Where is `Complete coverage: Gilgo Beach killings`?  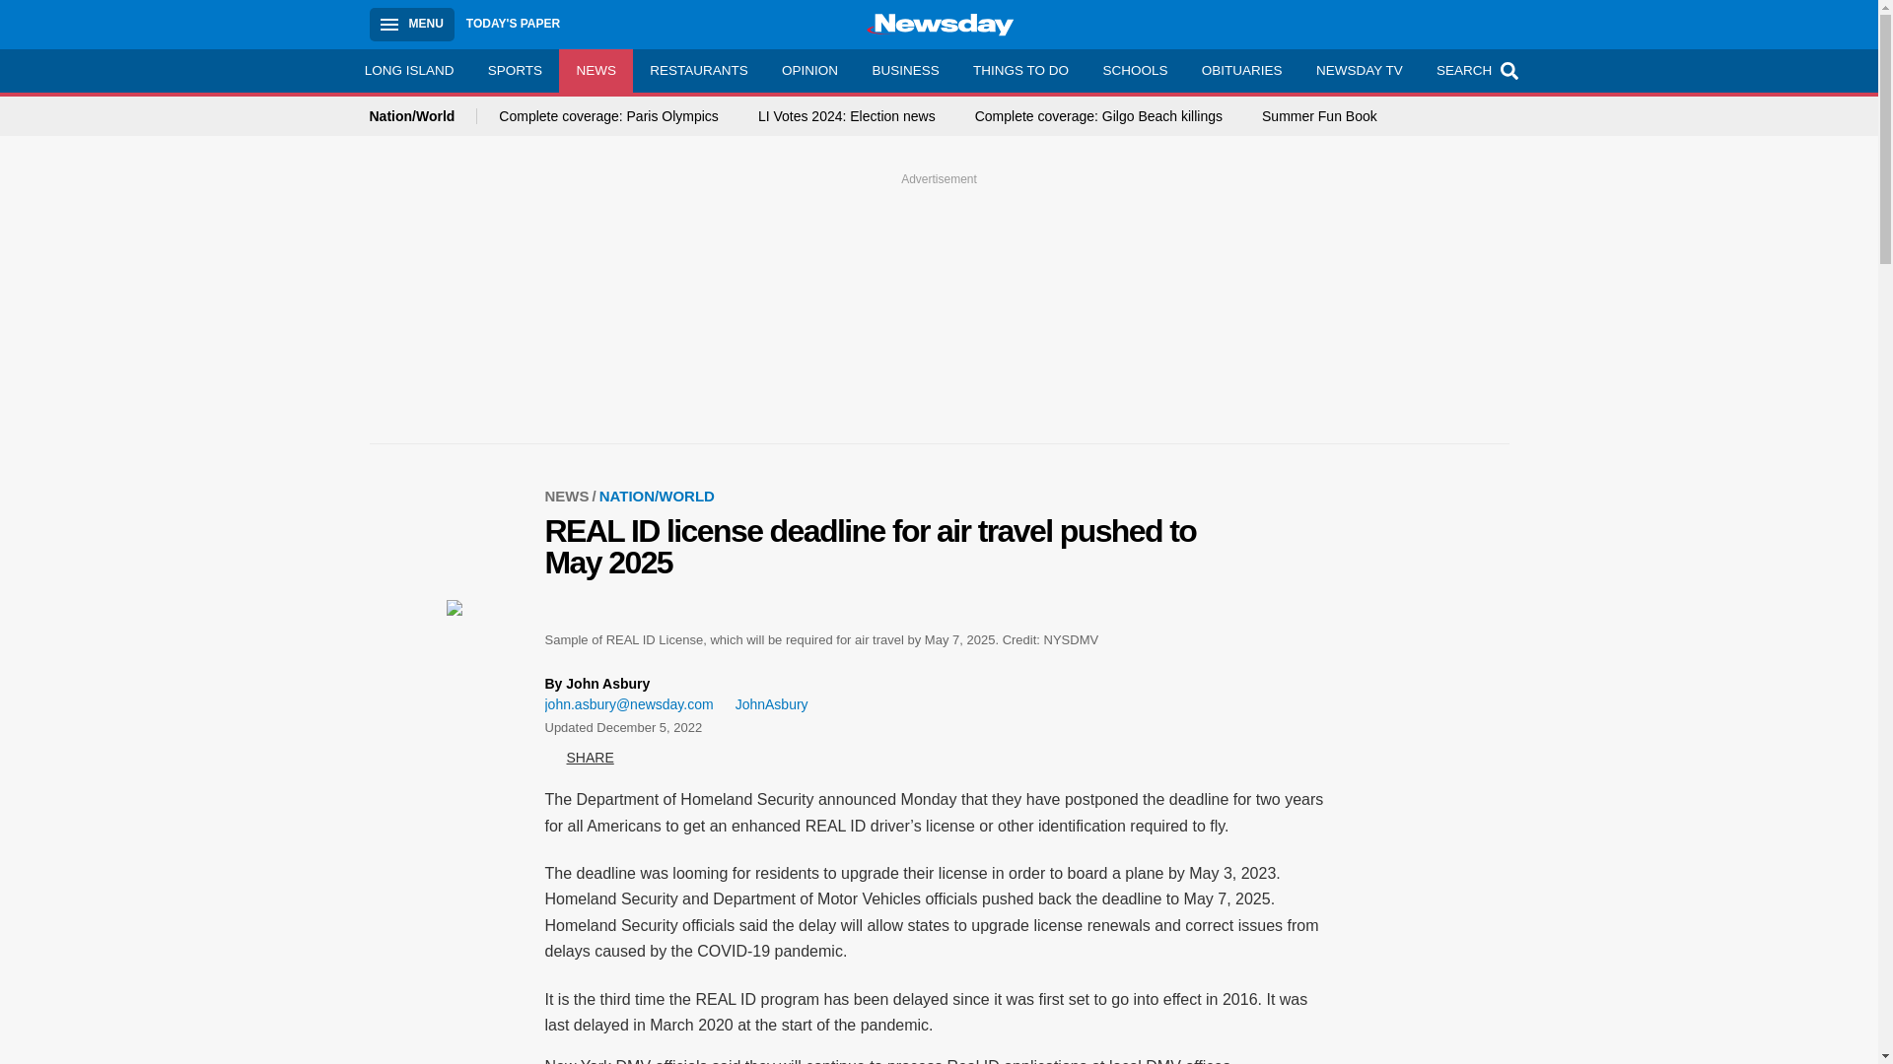
Complete coverage: Gilgo Beach killings is located at coordinates (1098, 116).